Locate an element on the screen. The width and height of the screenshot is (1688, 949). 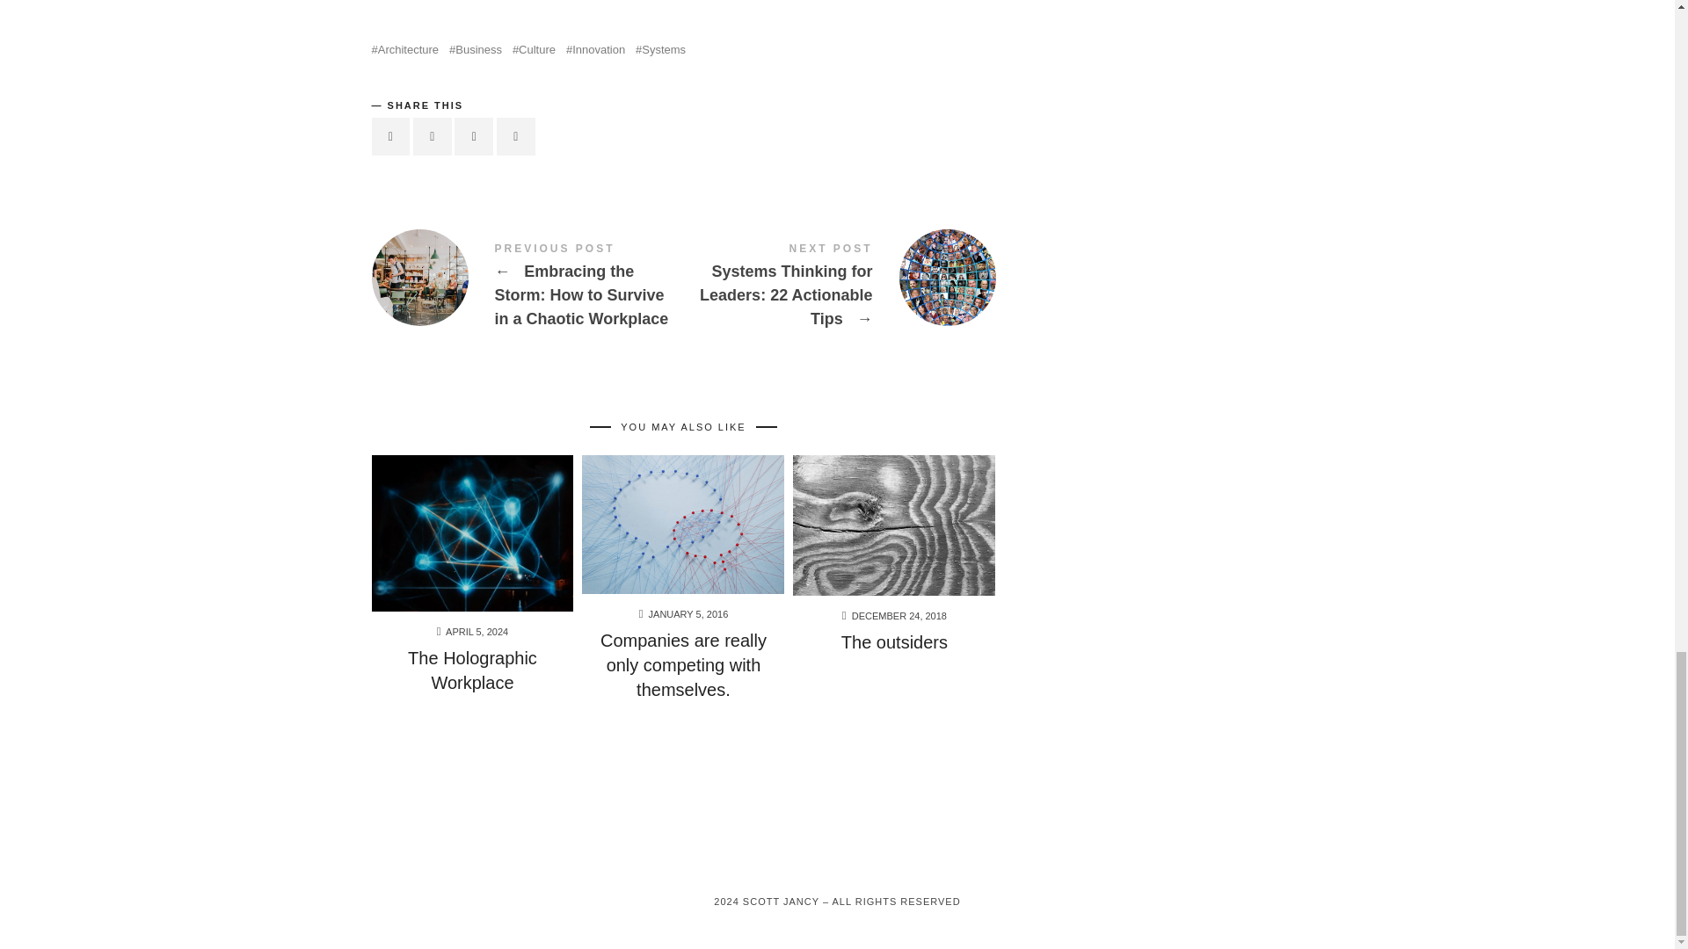
Share this post on Facebook is located at coordinates (390, 136).